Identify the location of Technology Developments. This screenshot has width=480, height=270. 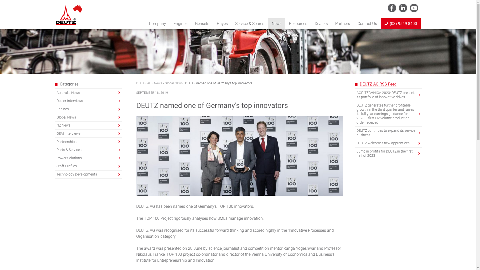
(88, 174).